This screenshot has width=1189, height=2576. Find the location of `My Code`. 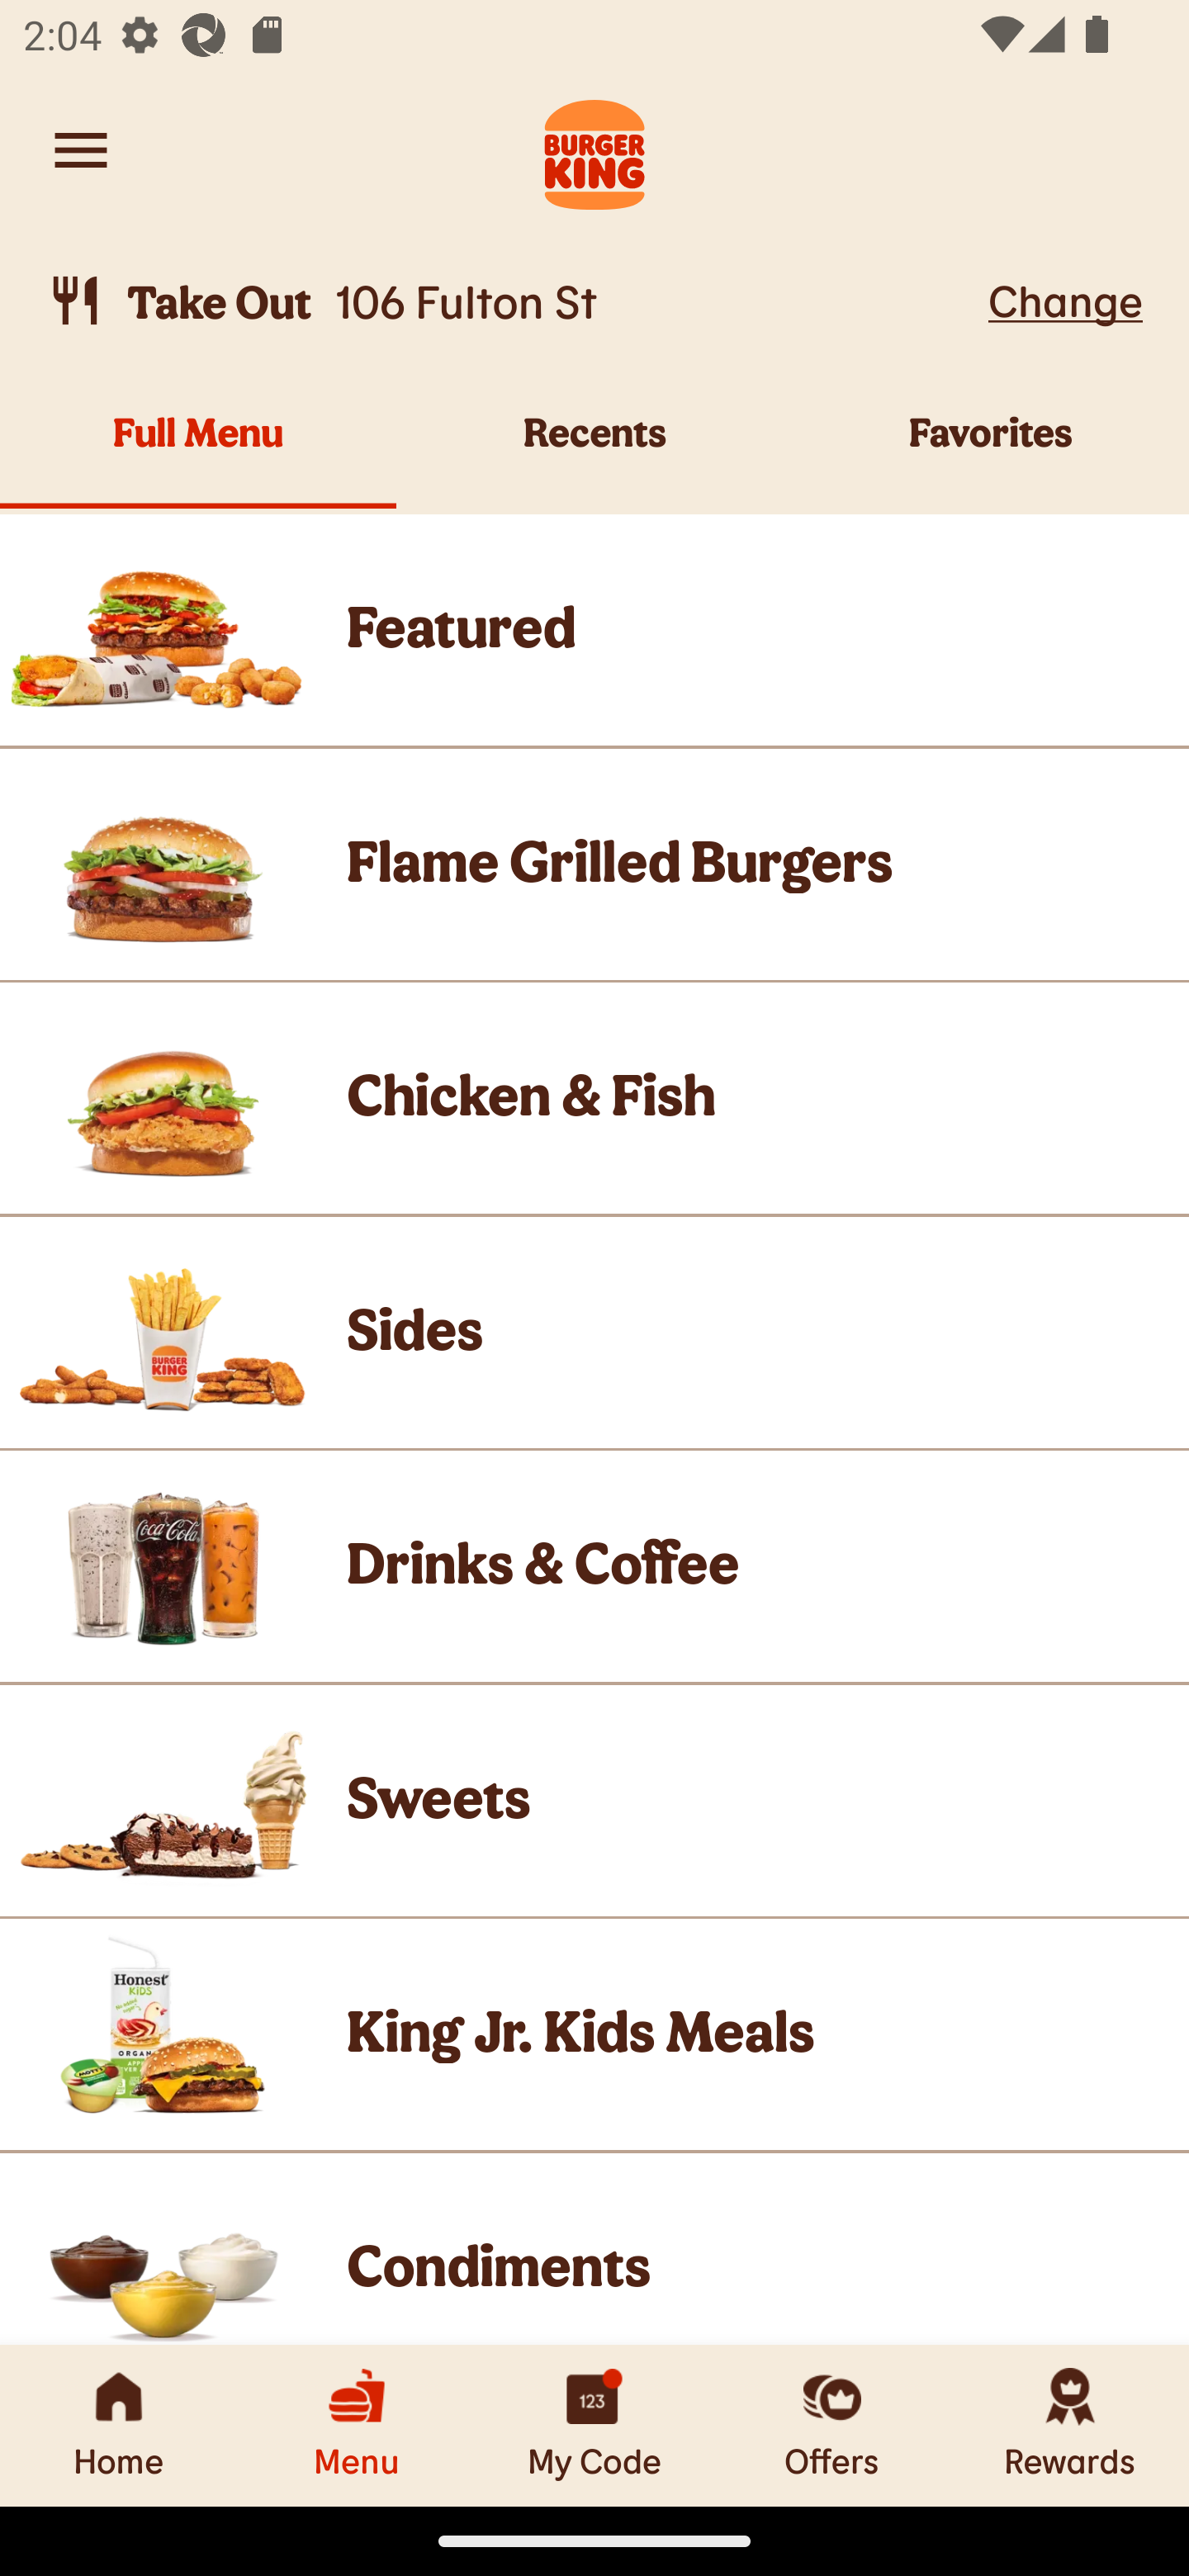

My Code is located at coordinates (594, 2425).